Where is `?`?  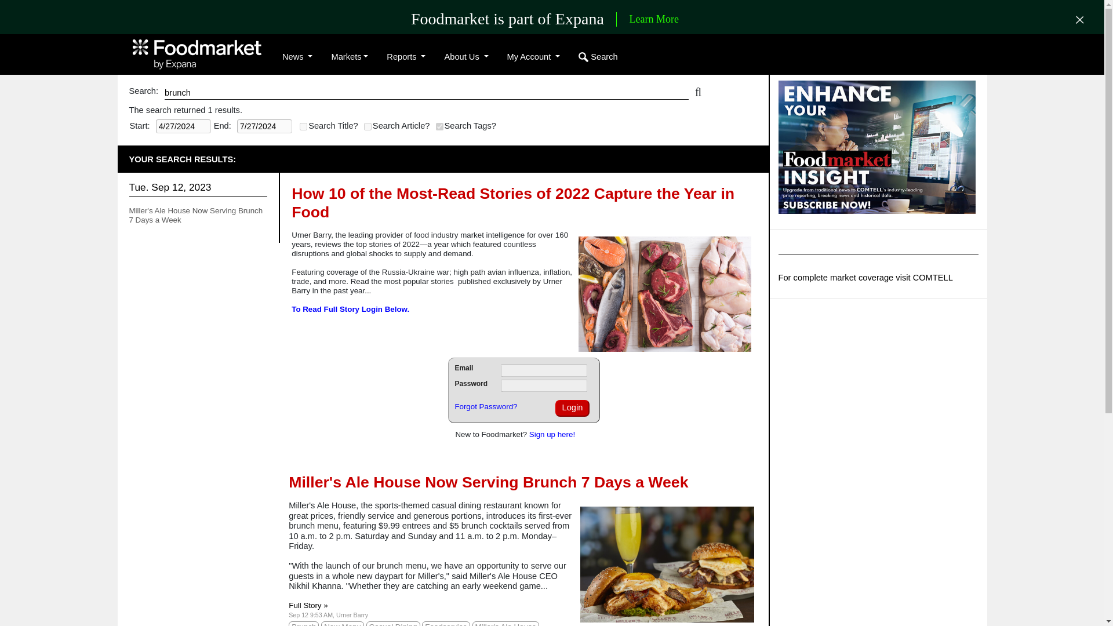 ? is located at coordinates (8, 8).